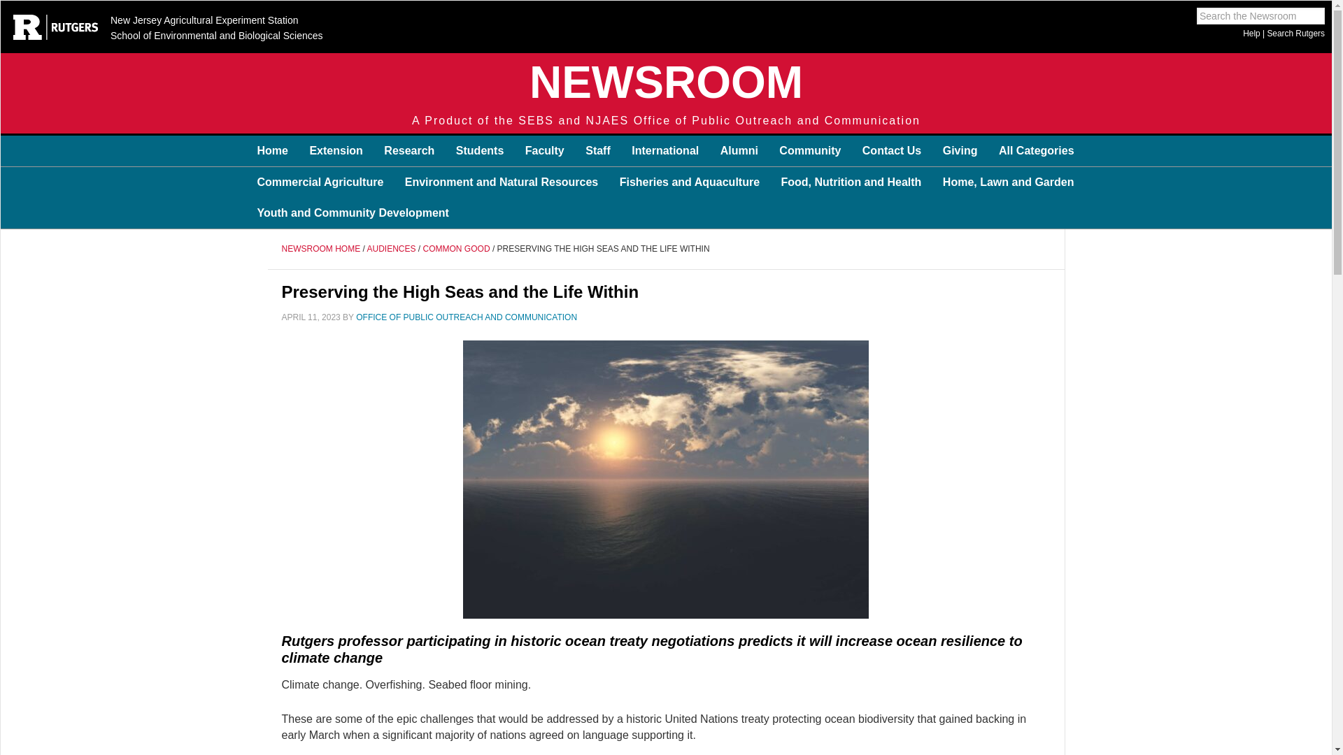  I want to click on International, so click(665, 151).